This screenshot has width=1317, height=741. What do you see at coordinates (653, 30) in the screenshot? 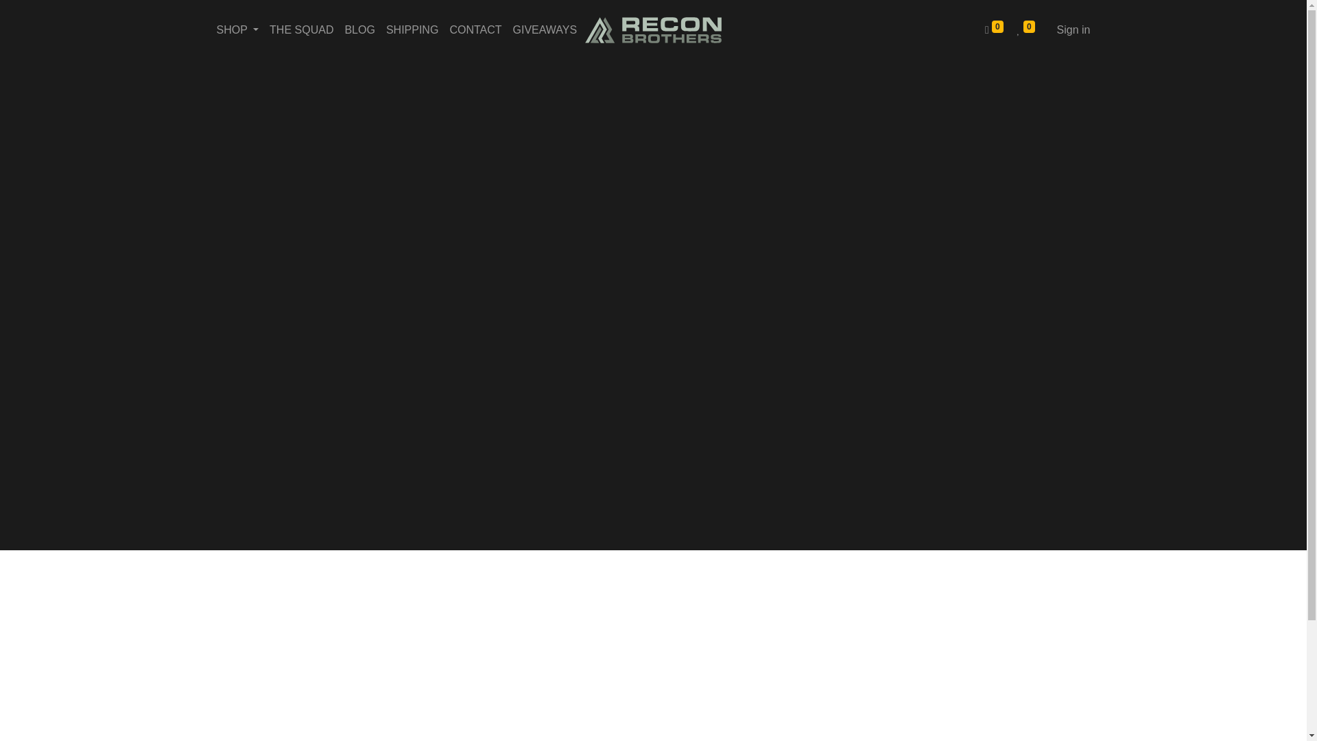
I see `Reconbrothers` at bounding box center [653, 30].